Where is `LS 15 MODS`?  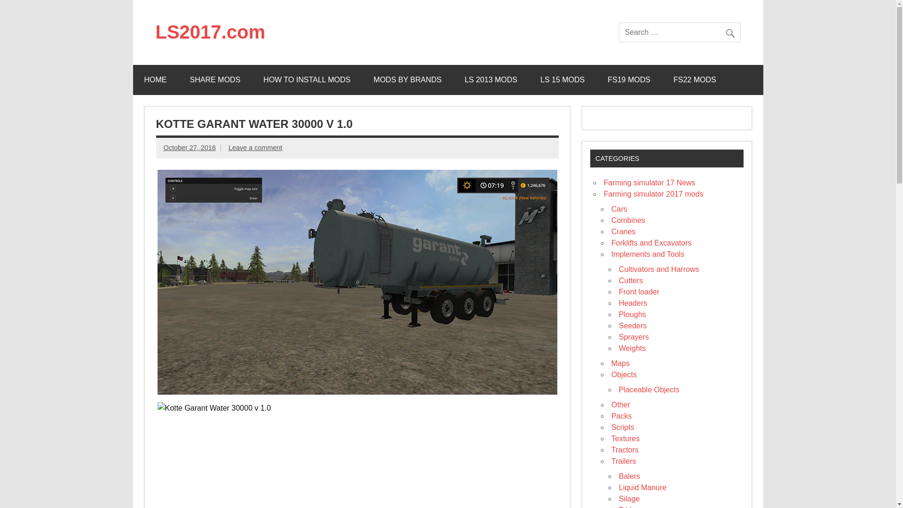 LS 15 MODS is located at coordinates (562, 80).